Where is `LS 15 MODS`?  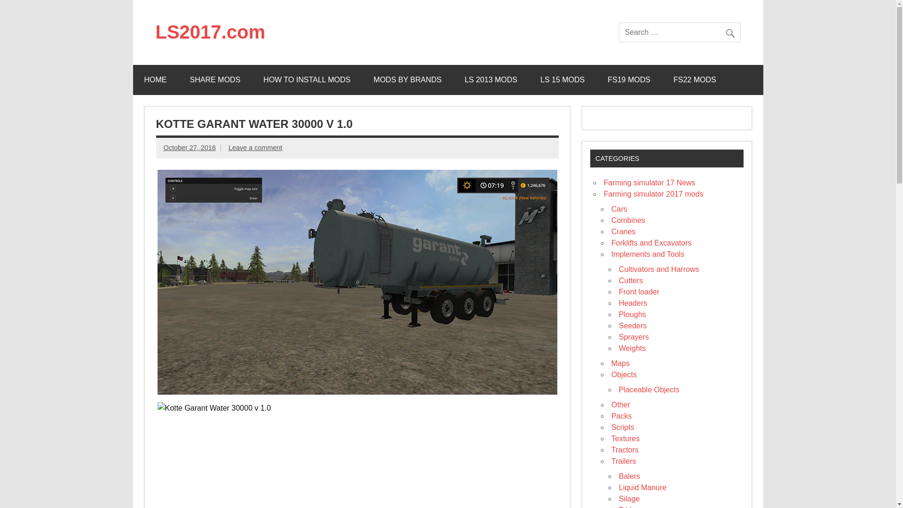 LS 15 MODS is located at coordinates (562, 80).